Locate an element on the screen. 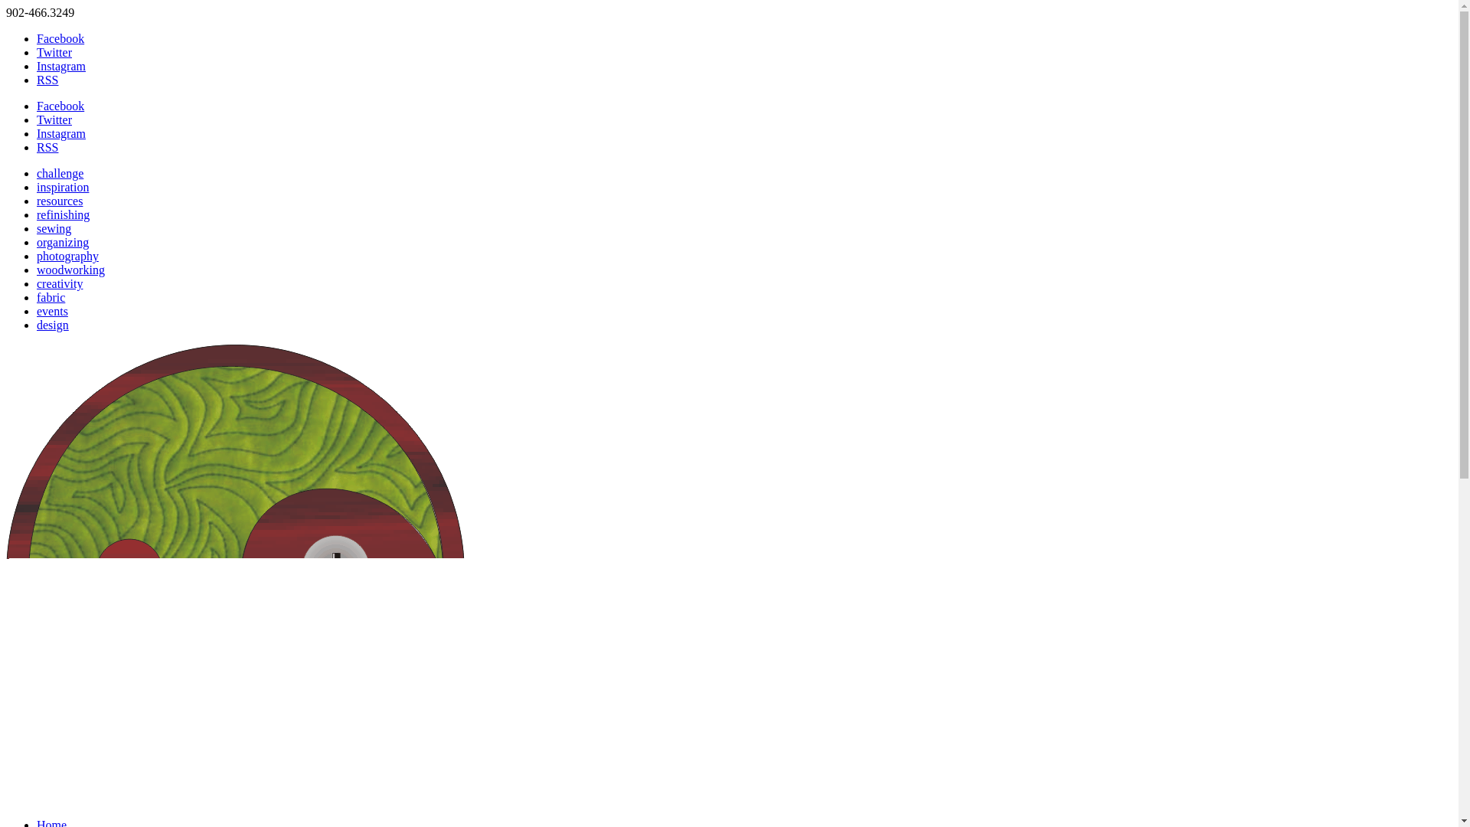 Image resolution: width=1470 pixels, height=827 pixels. refinishing is located at coordinates (63, 214).